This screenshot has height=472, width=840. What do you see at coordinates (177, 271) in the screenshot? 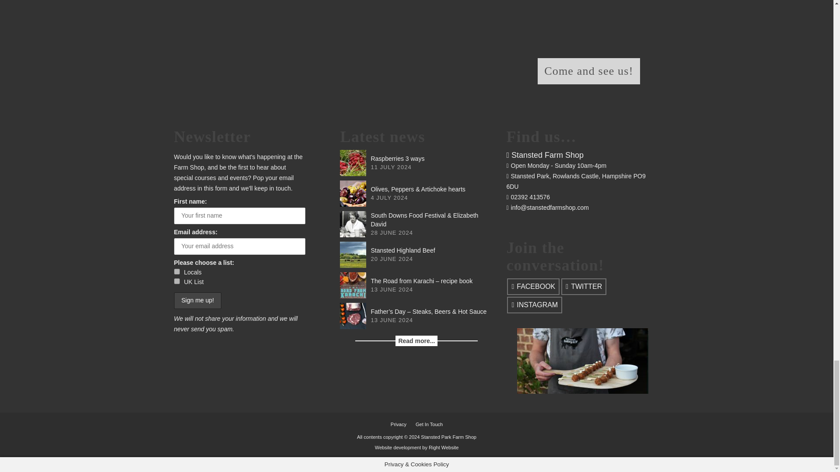
I see `2a23b8a181` at bounding box center [177, 271].